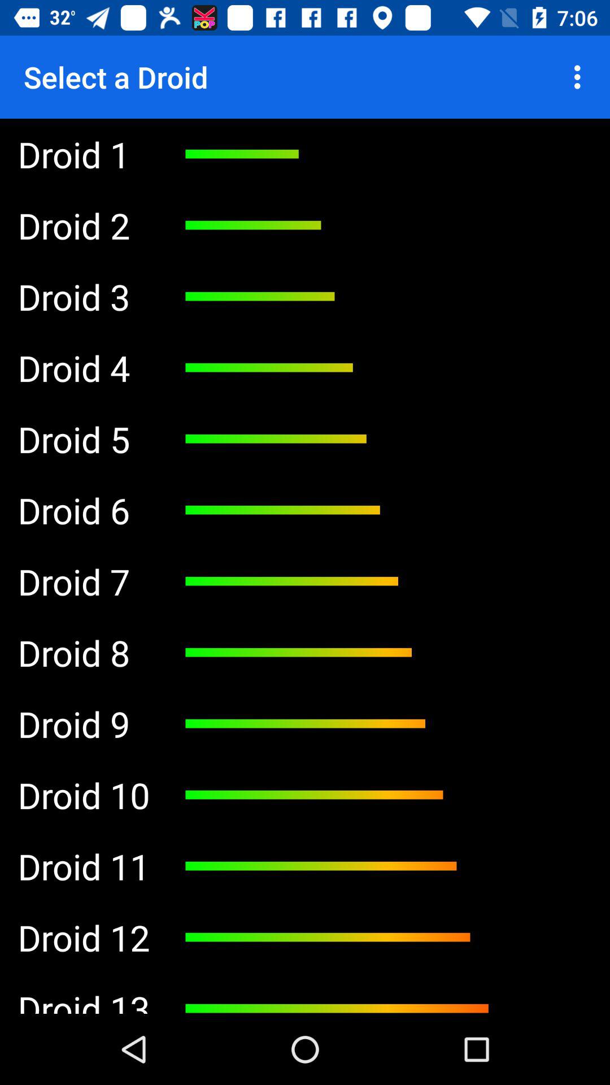  Describe the element at coordinates (84, 723) in the screenshot. I see `click item below droid 20 app` at that location.